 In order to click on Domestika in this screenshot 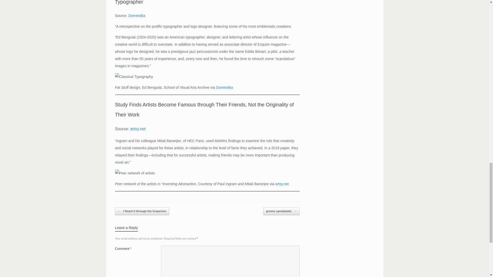, I will do `click(224, 87)`.